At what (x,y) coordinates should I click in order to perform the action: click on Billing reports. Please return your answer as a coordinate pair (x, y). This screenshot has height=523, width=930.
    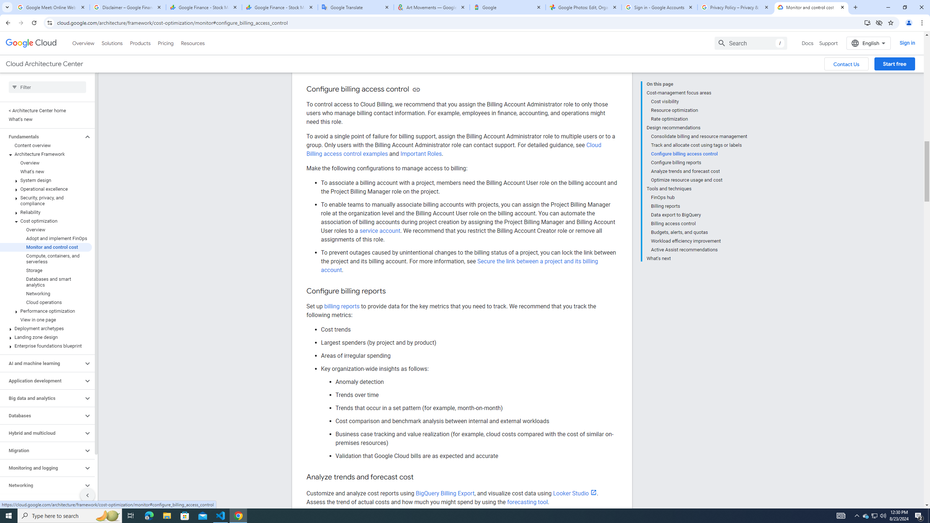
    Looking at the image, I should click on (699, 206).